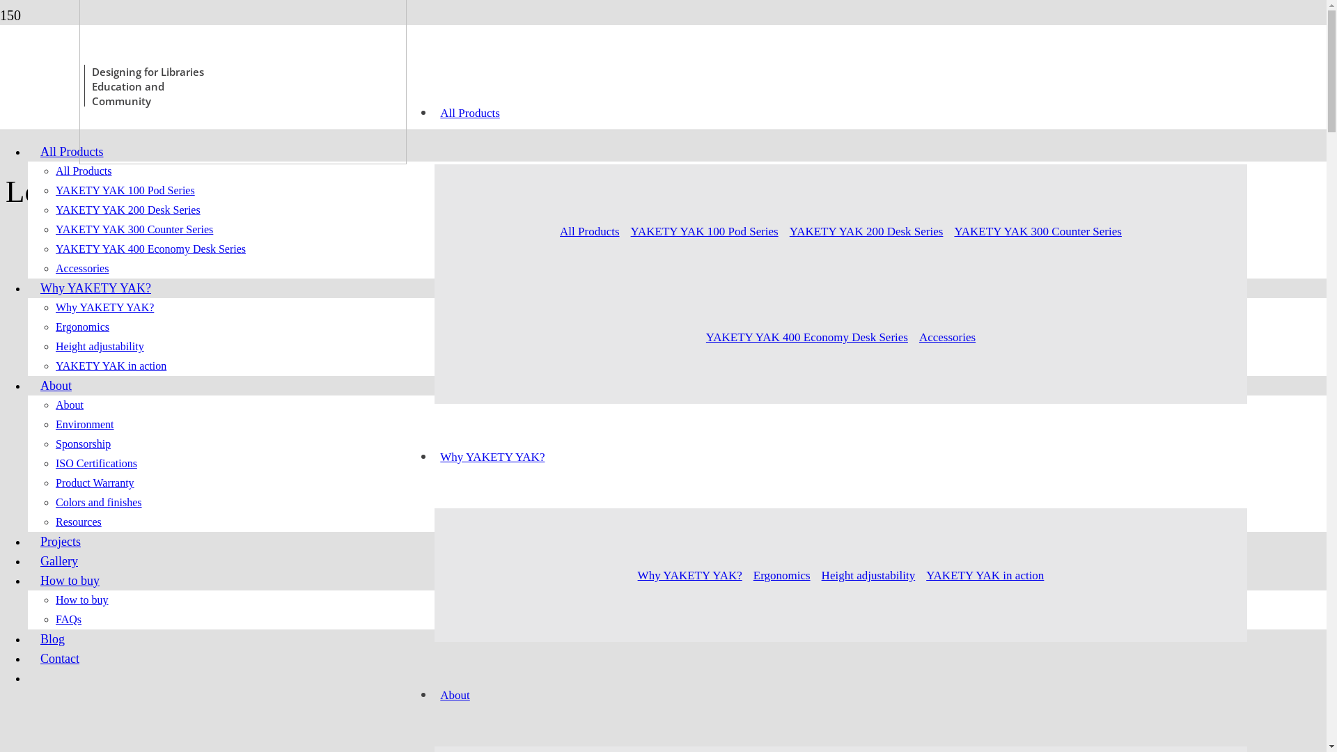 This screenshot has width=1337, height=752. I want to click on Accessories, so click(82, 269).